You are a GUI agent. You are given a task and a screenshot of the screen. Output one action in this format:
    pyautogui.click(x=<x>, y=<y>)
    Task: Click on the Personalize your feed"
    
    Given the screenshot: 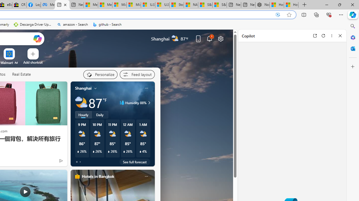 What is the action you would take?
    pyautogui.click(x=100, y=74)
    